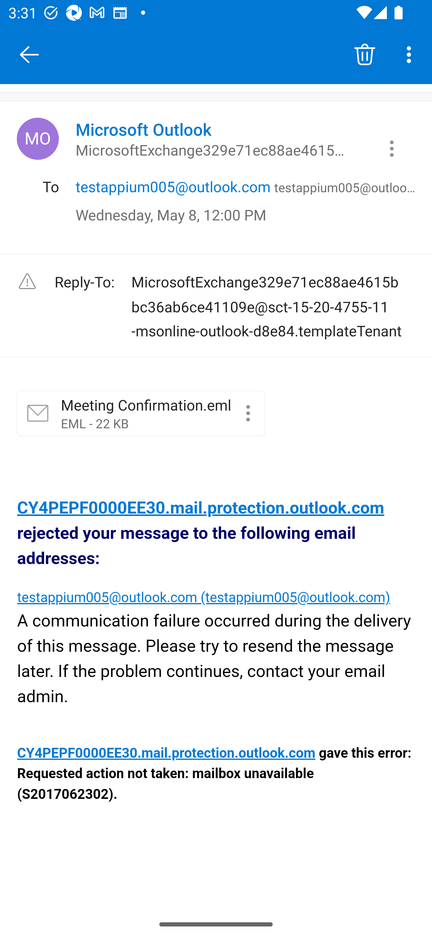 This screenshot has width=432, height=937. I want to click on More options, so click(411, 54).